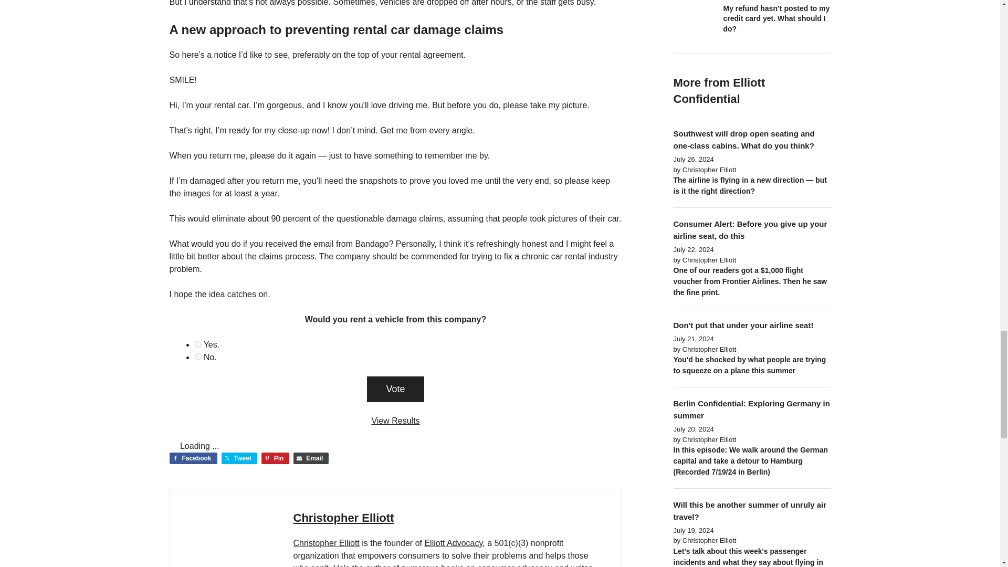  I want to click on Share on Facebook, so click(193, 458).